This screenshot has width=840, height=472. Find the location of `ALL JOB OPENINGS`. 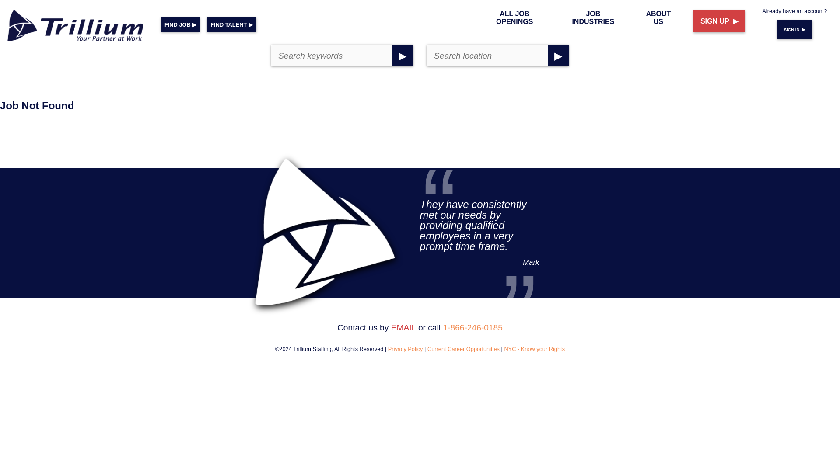

ALL JOB OPENINGS is located at coordinates (514, 17).